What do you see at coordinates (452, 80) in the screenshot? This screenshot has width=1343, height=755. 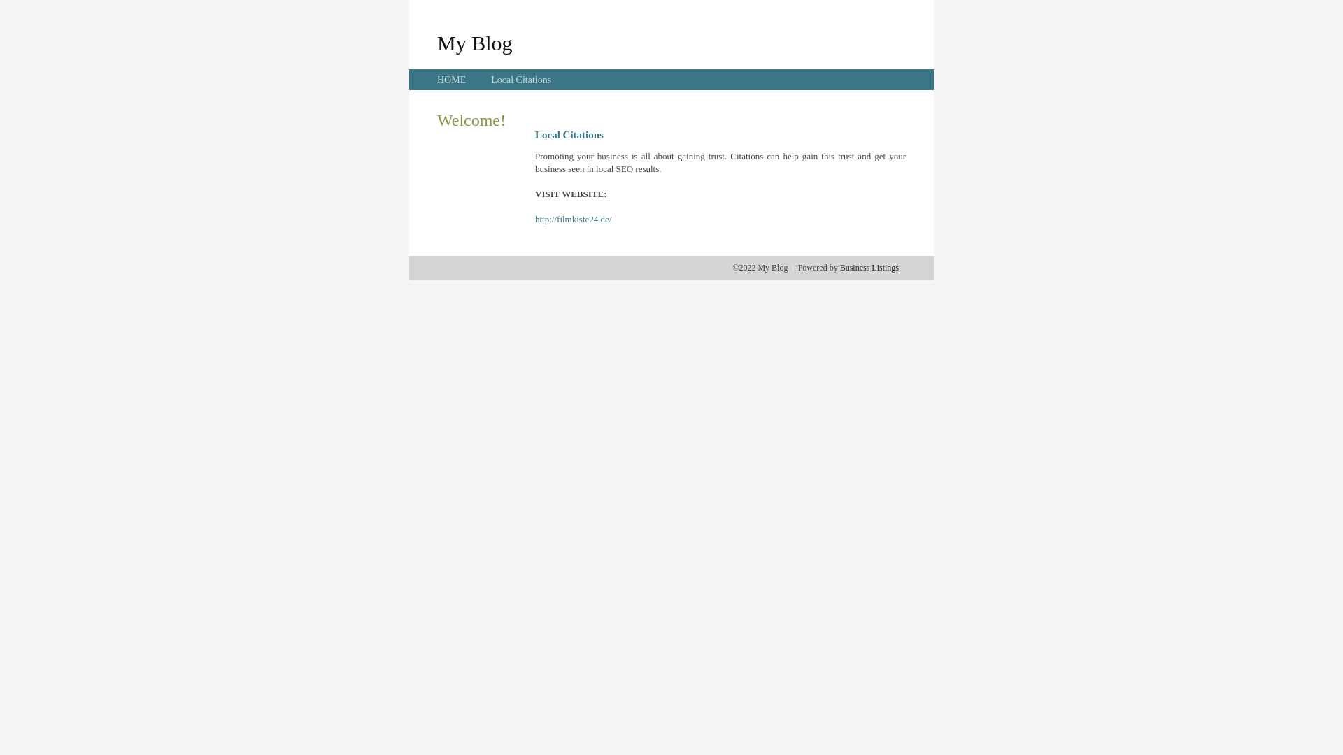 I see `HOME` at bounding box center [452, 80].